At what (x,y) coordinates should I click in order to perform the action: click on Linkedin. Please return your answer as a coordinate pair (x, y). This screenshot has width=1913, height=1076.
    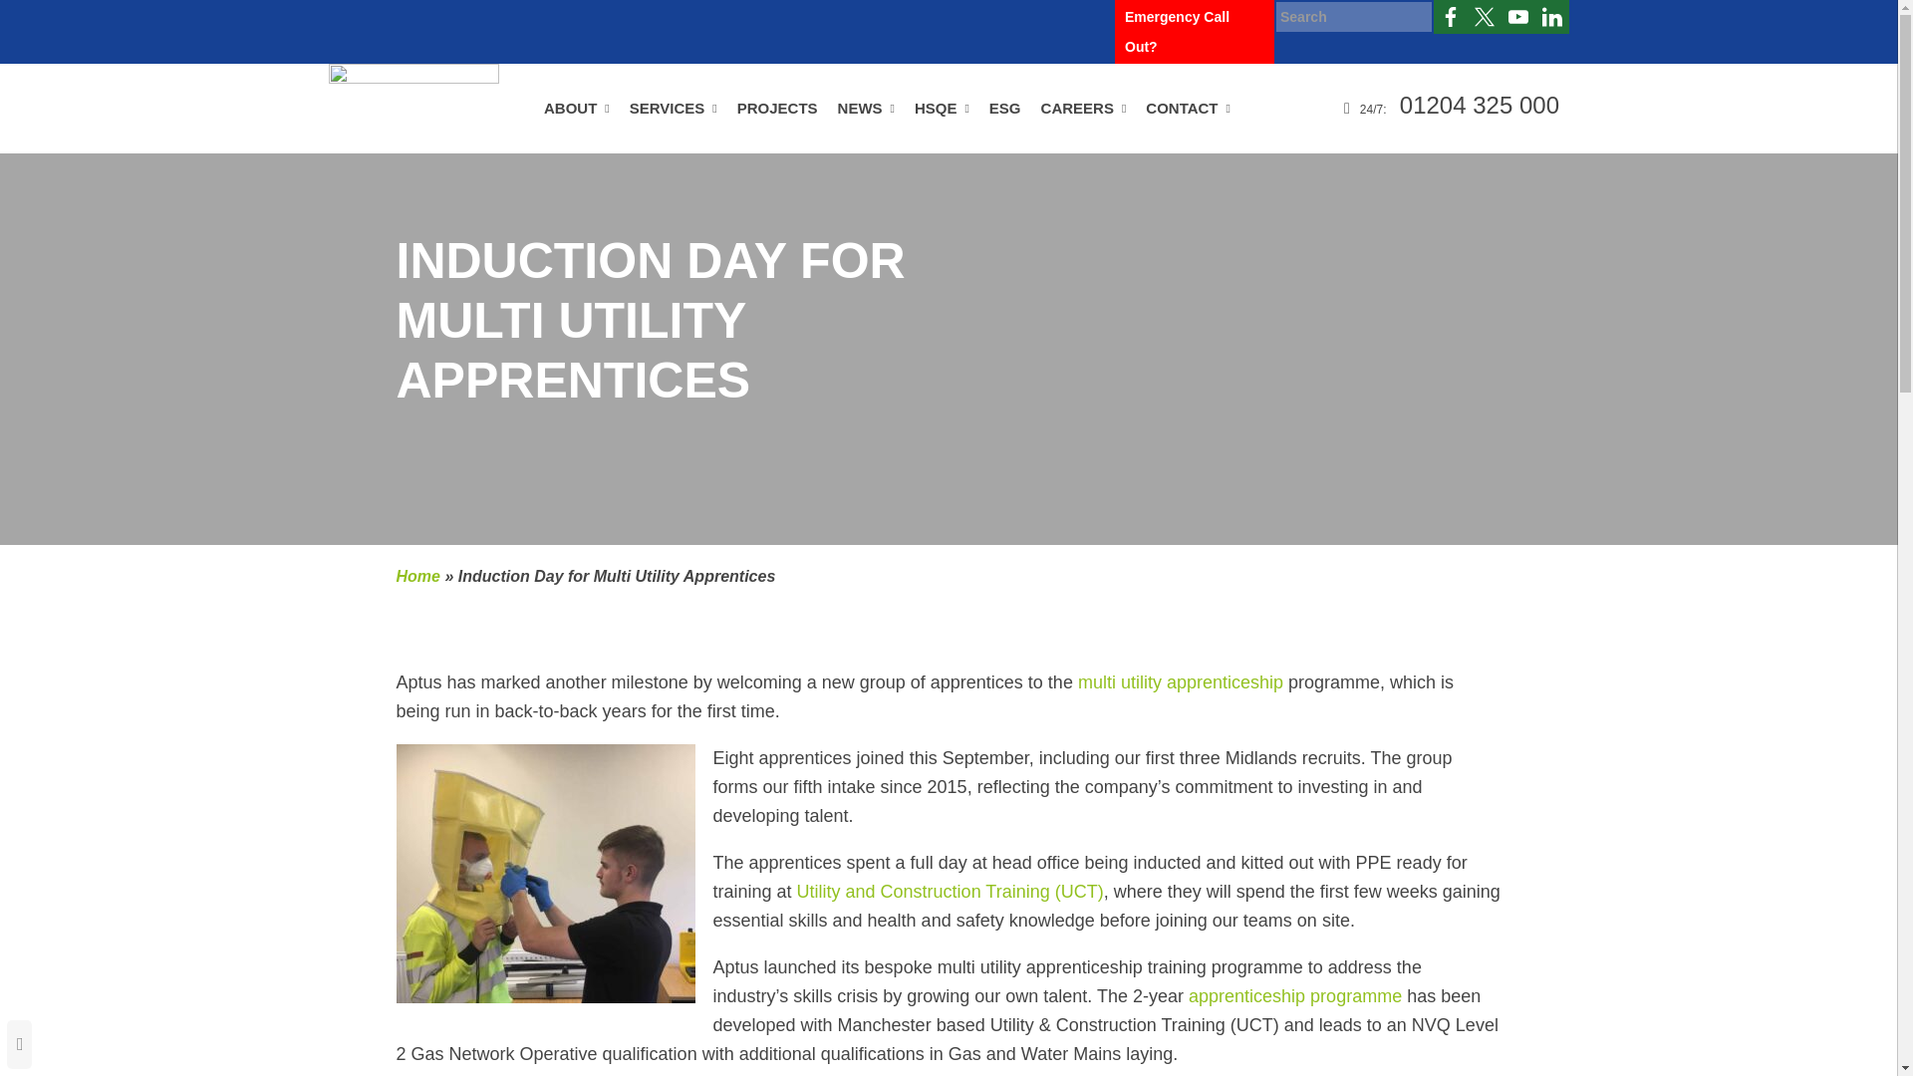
    Looking at the image, I should click on (1552, 16).